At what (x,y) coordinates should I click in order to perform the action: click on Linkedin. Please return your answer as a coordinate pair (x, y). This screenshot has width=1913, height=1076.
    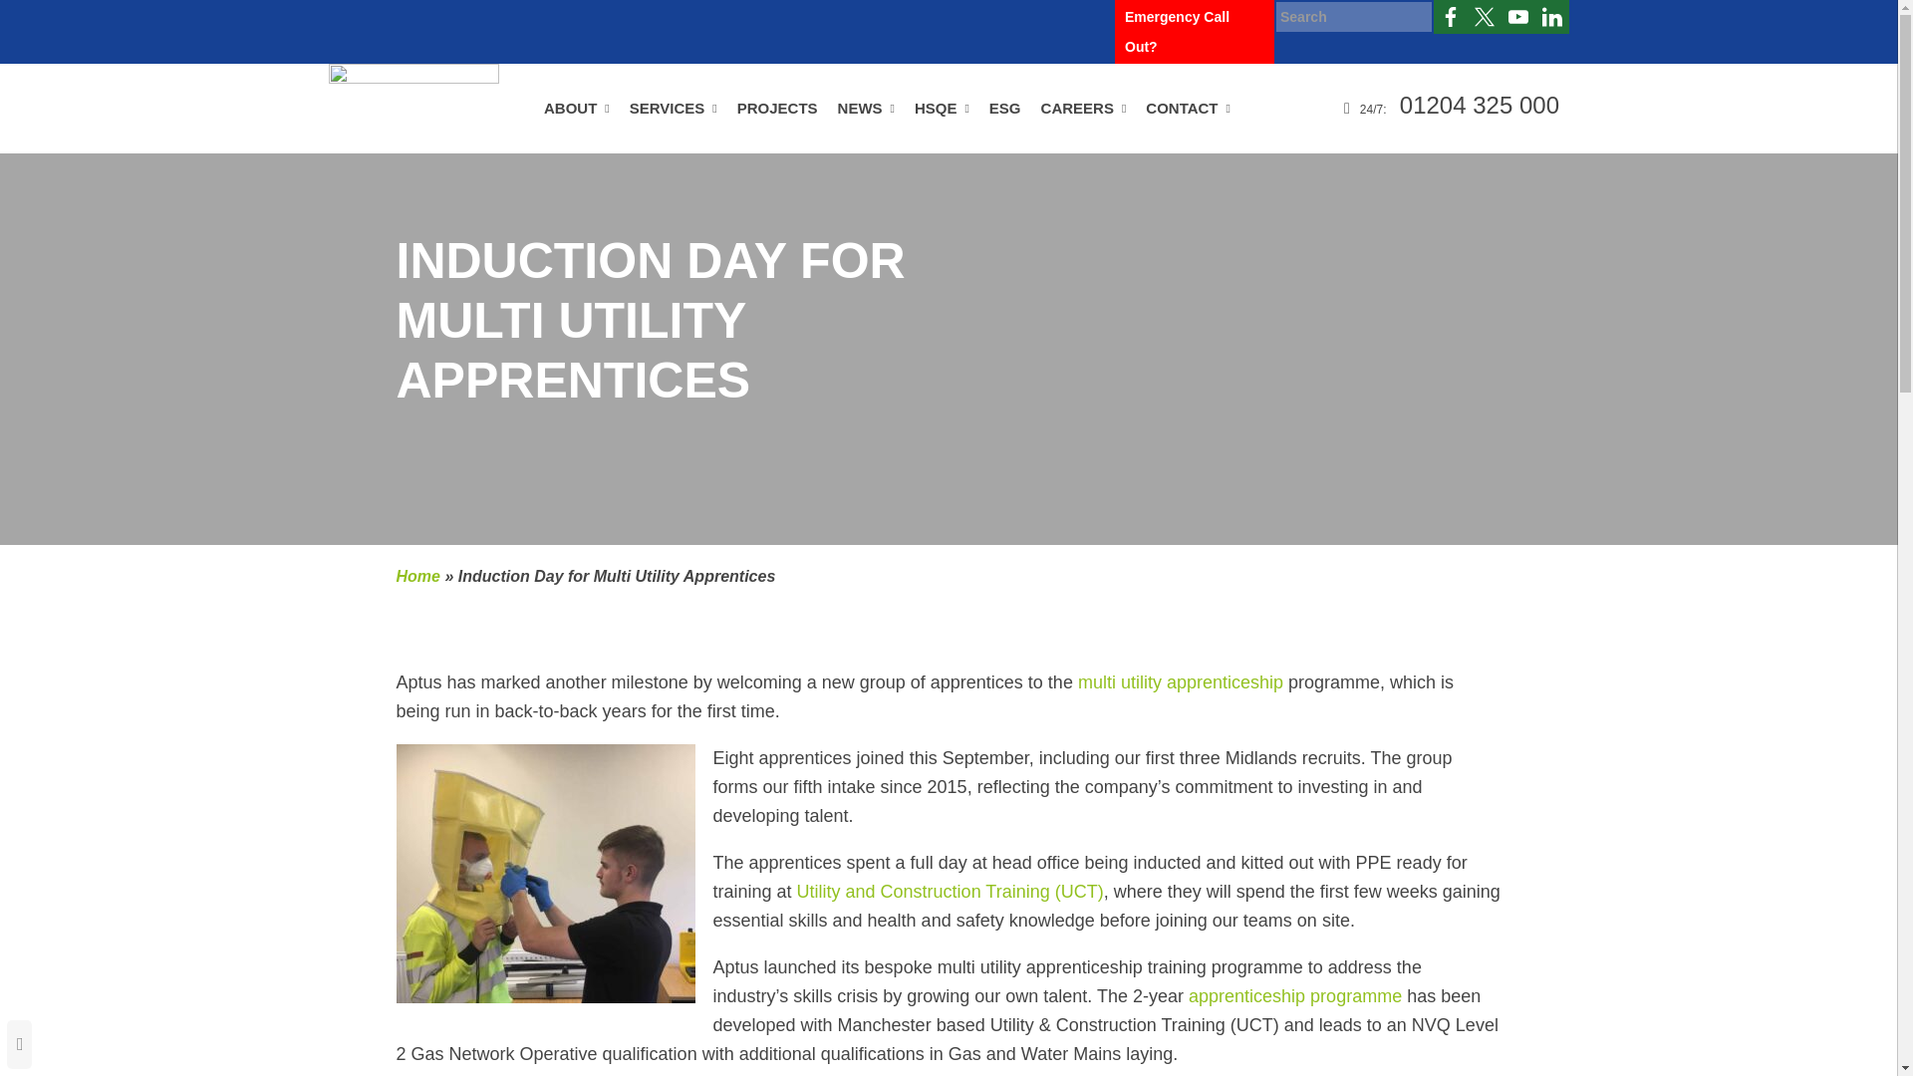
    Looking at the image, I should click on (1552, 16).